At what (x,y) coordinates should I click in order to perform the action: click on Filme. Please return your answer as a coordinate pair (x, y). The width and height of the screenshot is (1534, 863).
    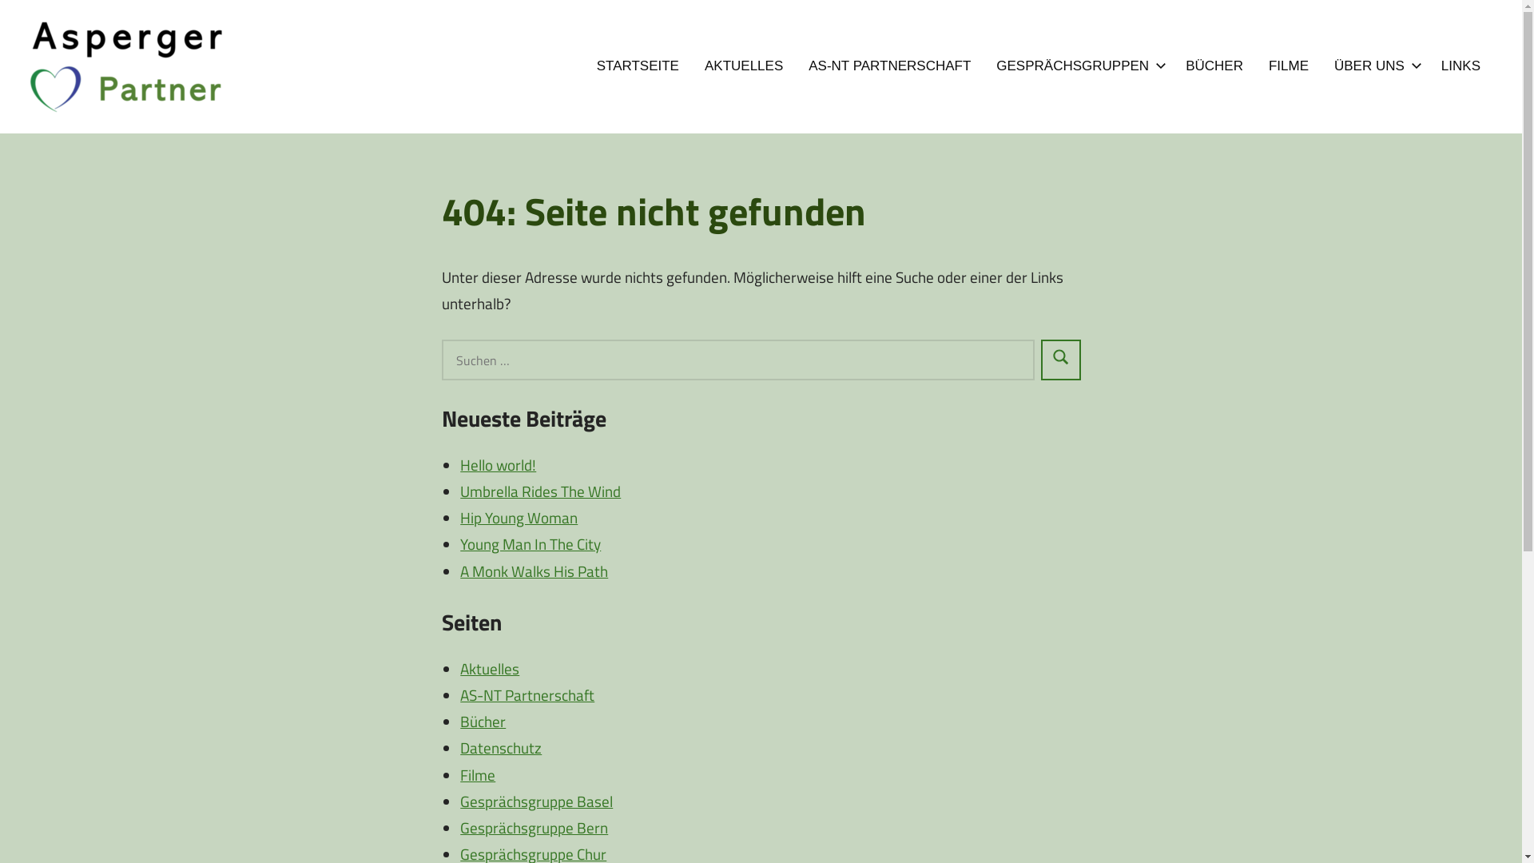
    Looking at the image, I should click on (478, 774).